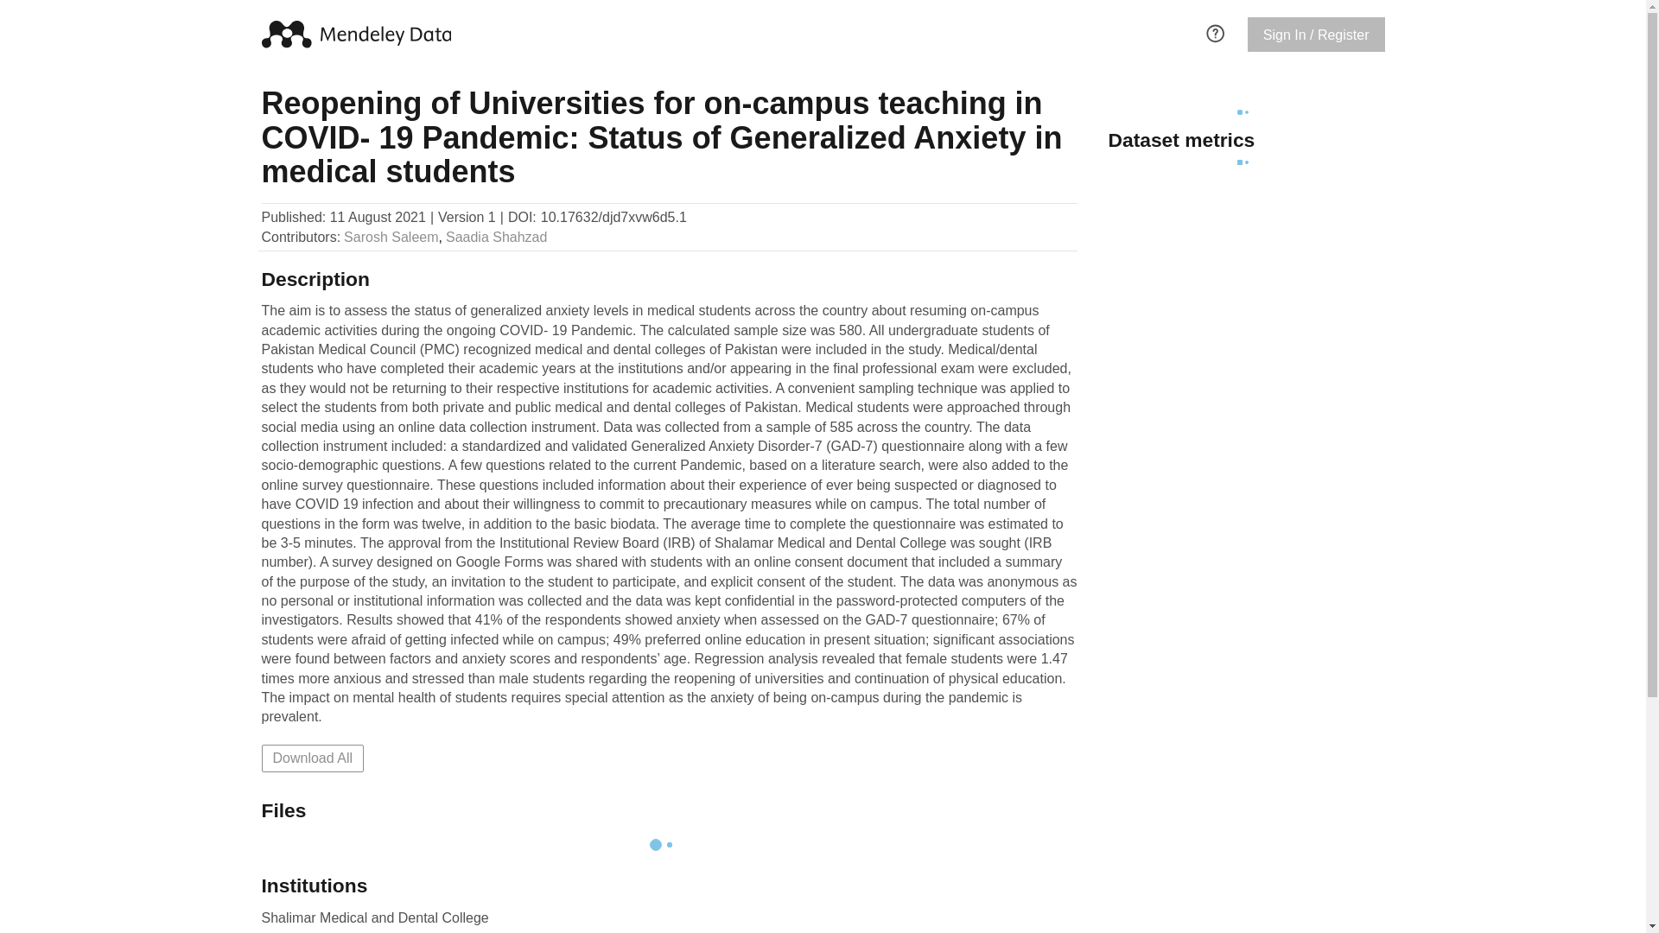 The height and width of the screenshot is (933, 1659). I want to click on Sarosh Saleem, so click(391, 237).